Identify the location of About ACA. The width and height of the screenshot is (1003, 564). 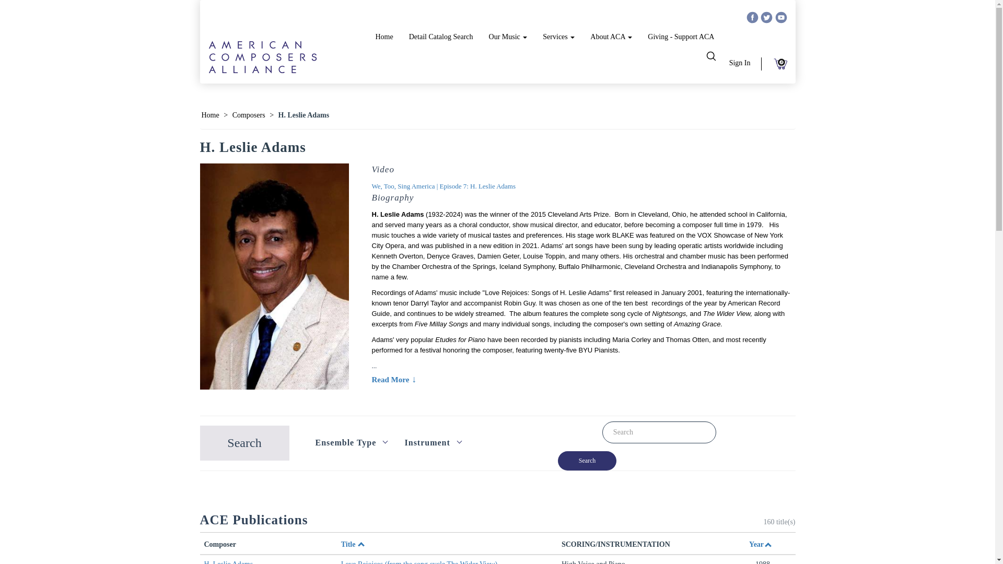
(611, 37).